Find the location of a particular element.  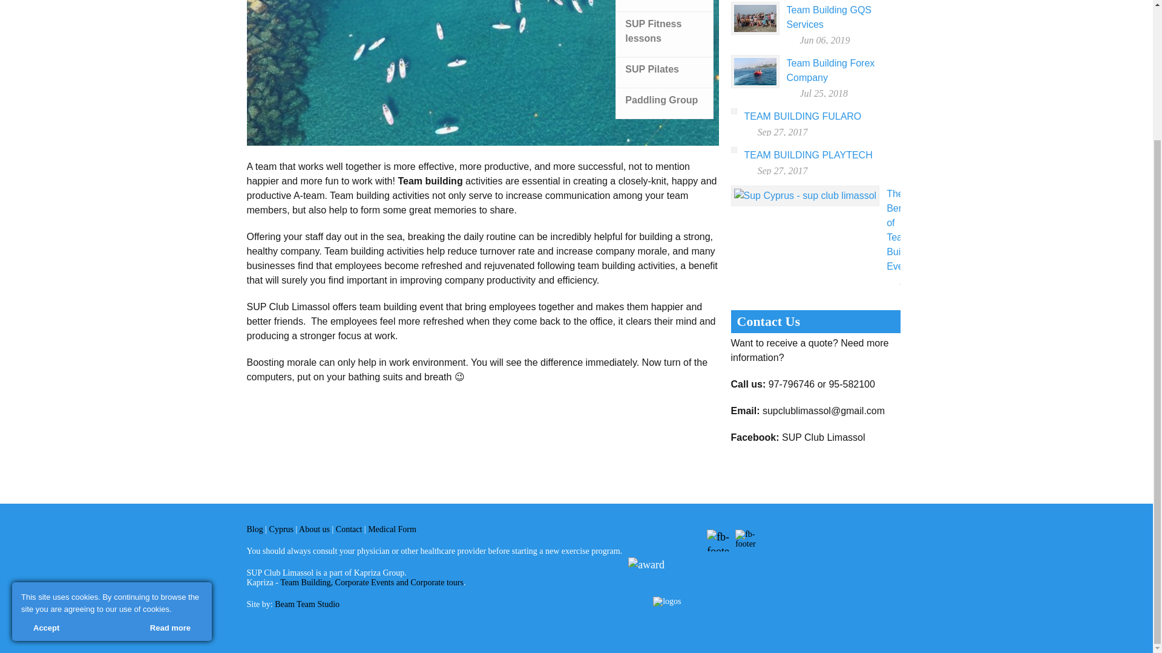

Client information and medical history form is located at coordinates (392, 530).